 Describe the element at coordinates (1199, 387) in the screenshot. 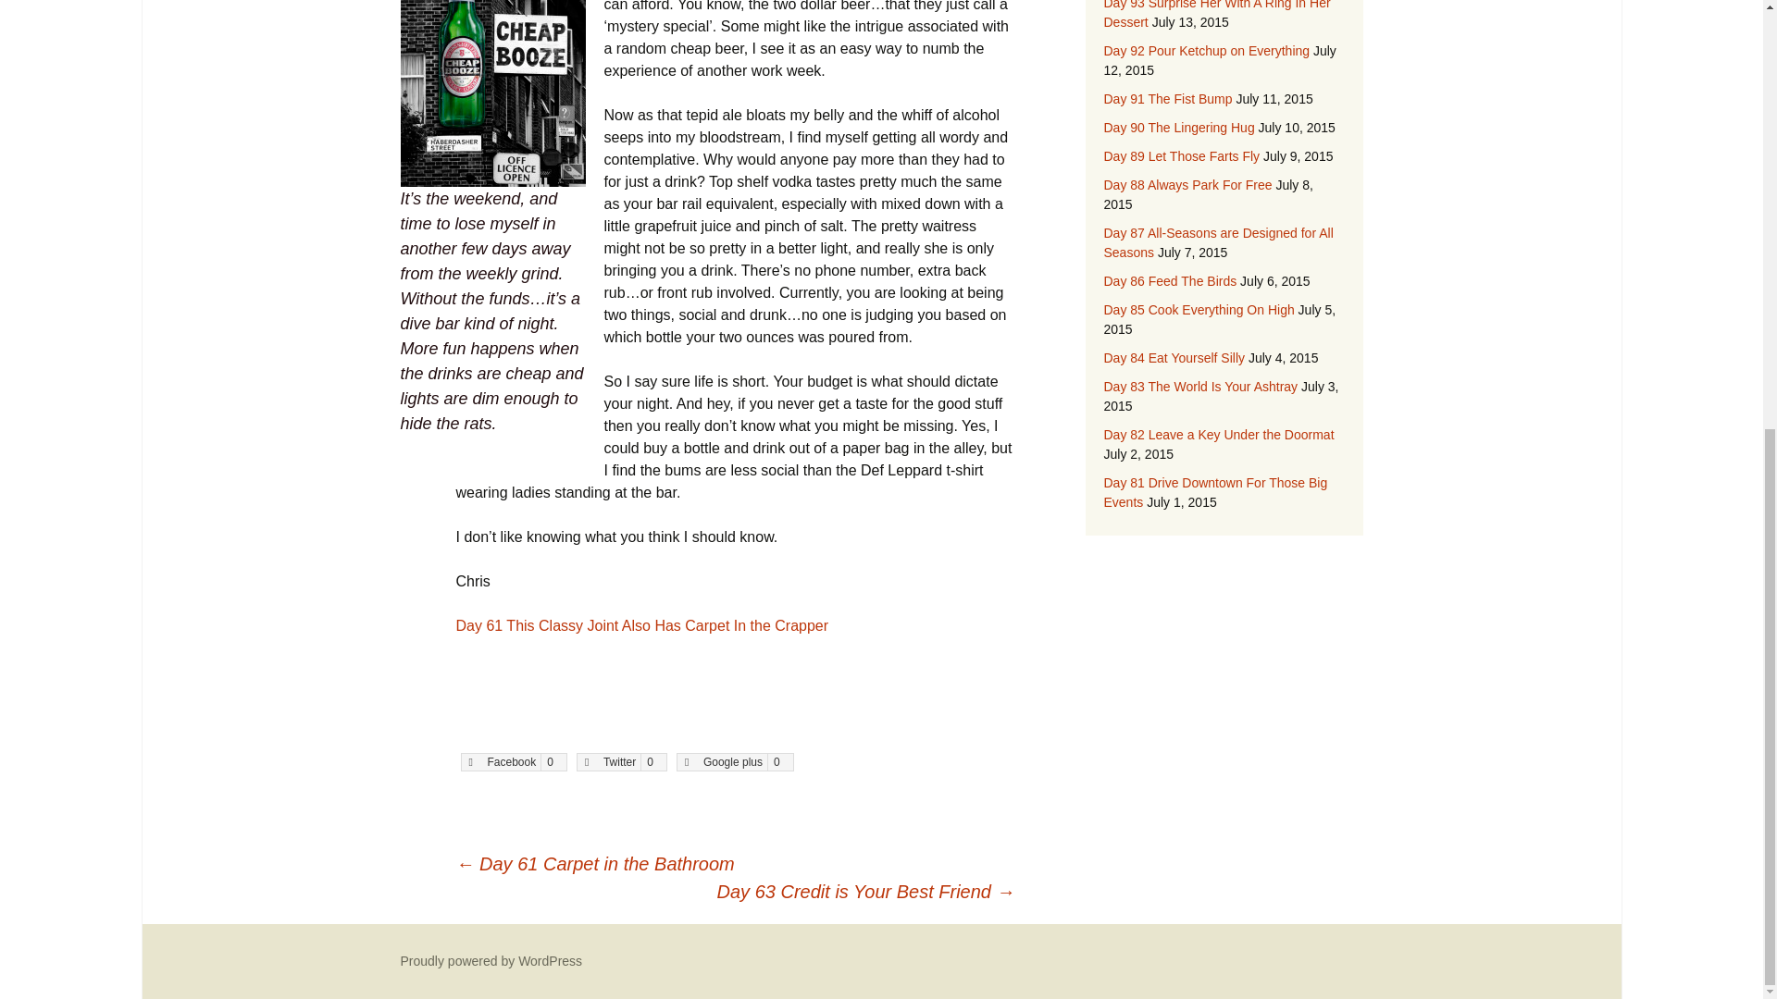

I see `Day 83 The World Is Your Ashtray` at that location.